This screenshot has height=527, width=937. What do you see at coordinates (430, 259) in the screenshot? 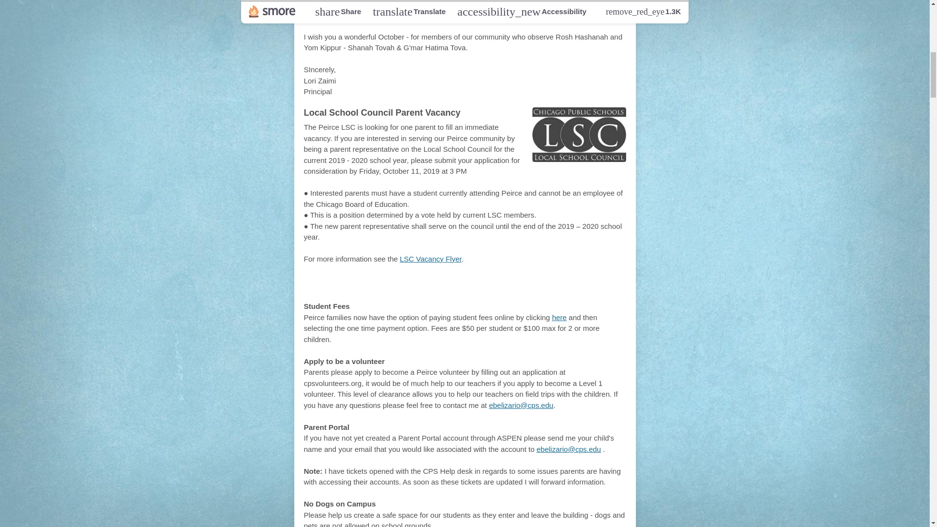
I see `LSC Vacancy Flyer` at bounding box center [430, 259].